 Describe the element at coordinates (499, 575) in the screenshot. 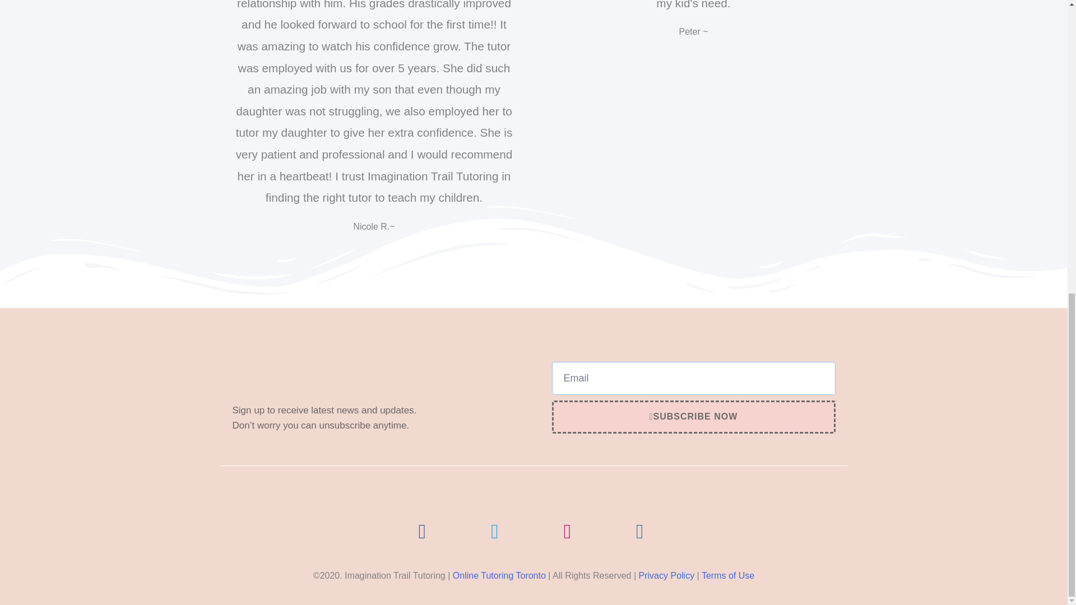

I see `Online Tutoring Toronto` at that location.